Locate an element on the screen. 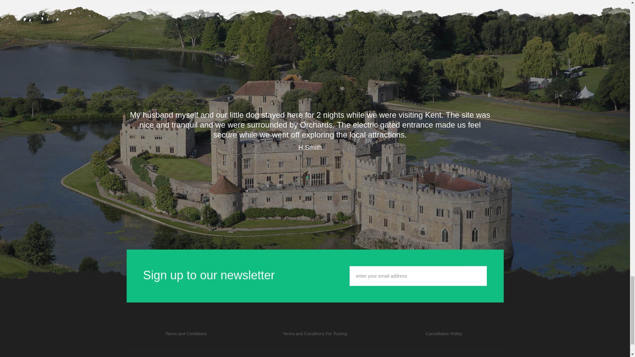 The image size is (635, 357). Terms and Conditions is located at coordinates (444, 334).